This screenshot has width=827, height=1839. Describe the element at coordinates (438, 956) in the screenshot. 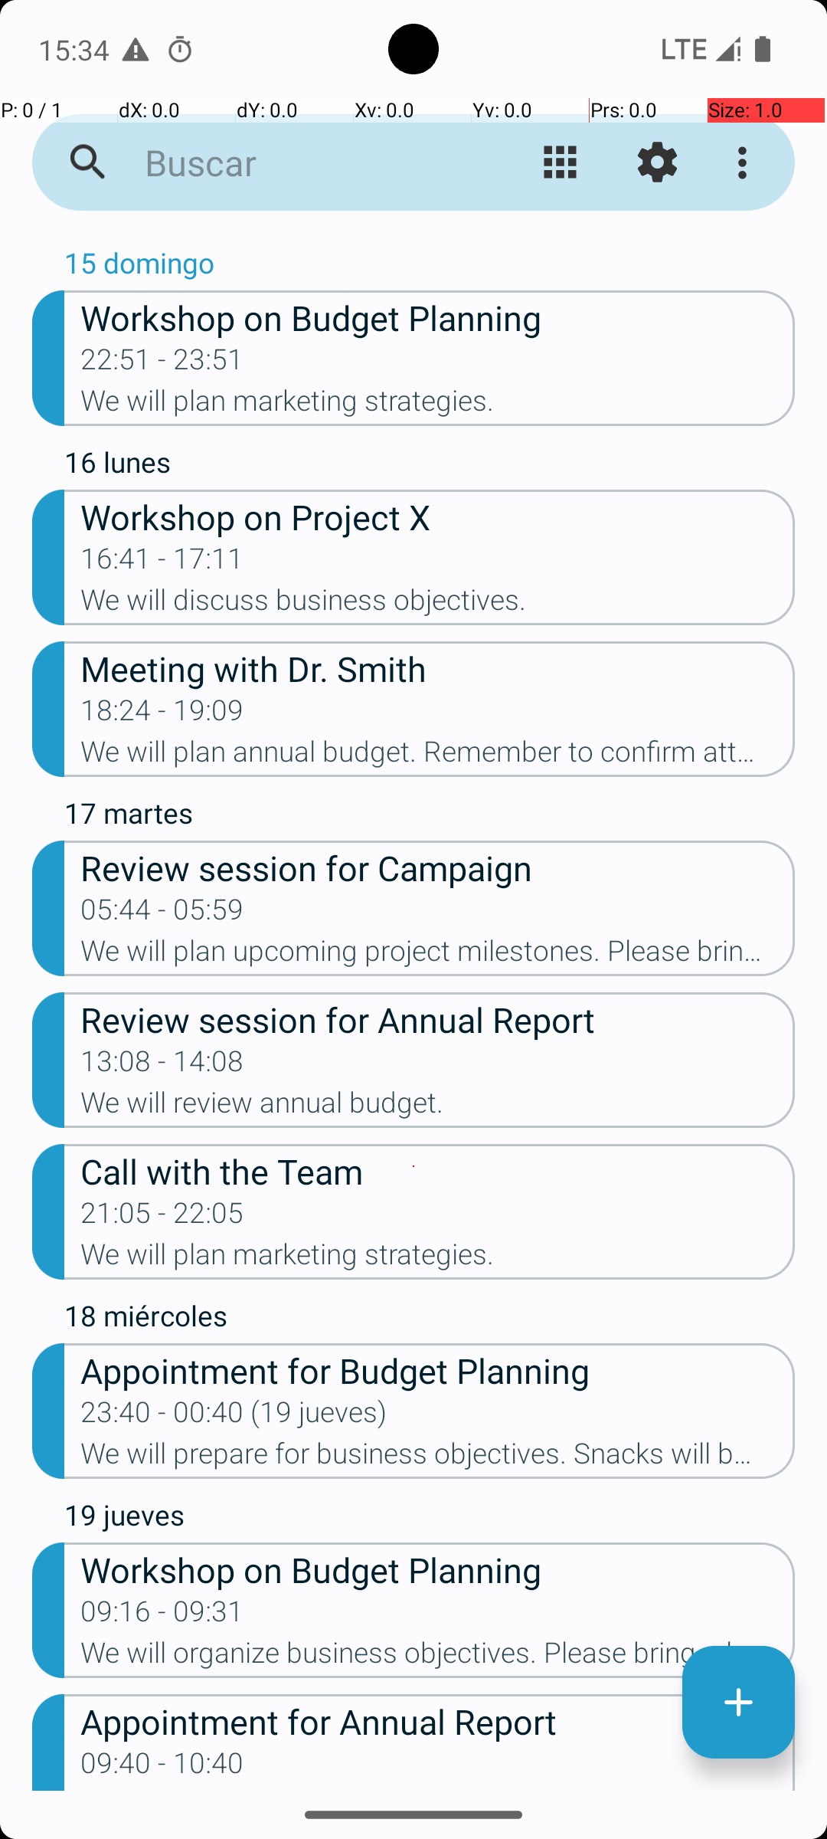

I see `We will plan upcoming project milestones. Please bring relevant documents.` at that location.